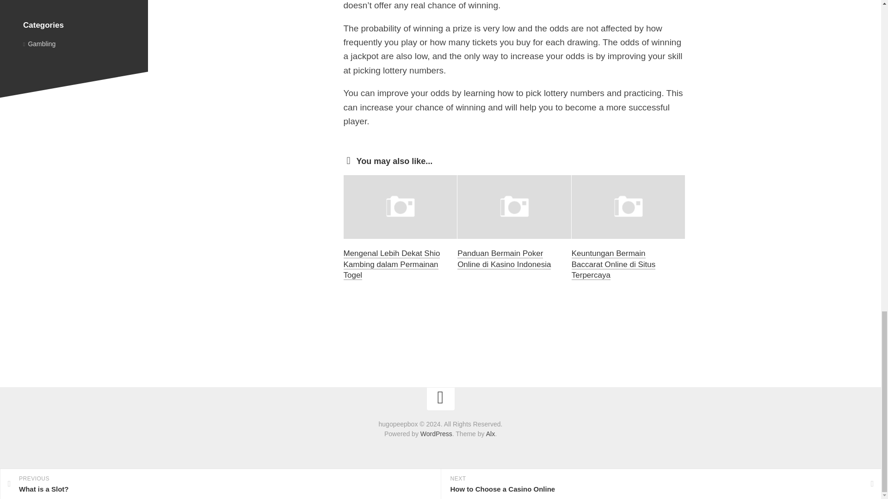 The image size is (888, 499). I want to click on Keuntungan Bermain Baccarat Online di Situs Terpercaya, so click(613, 264).